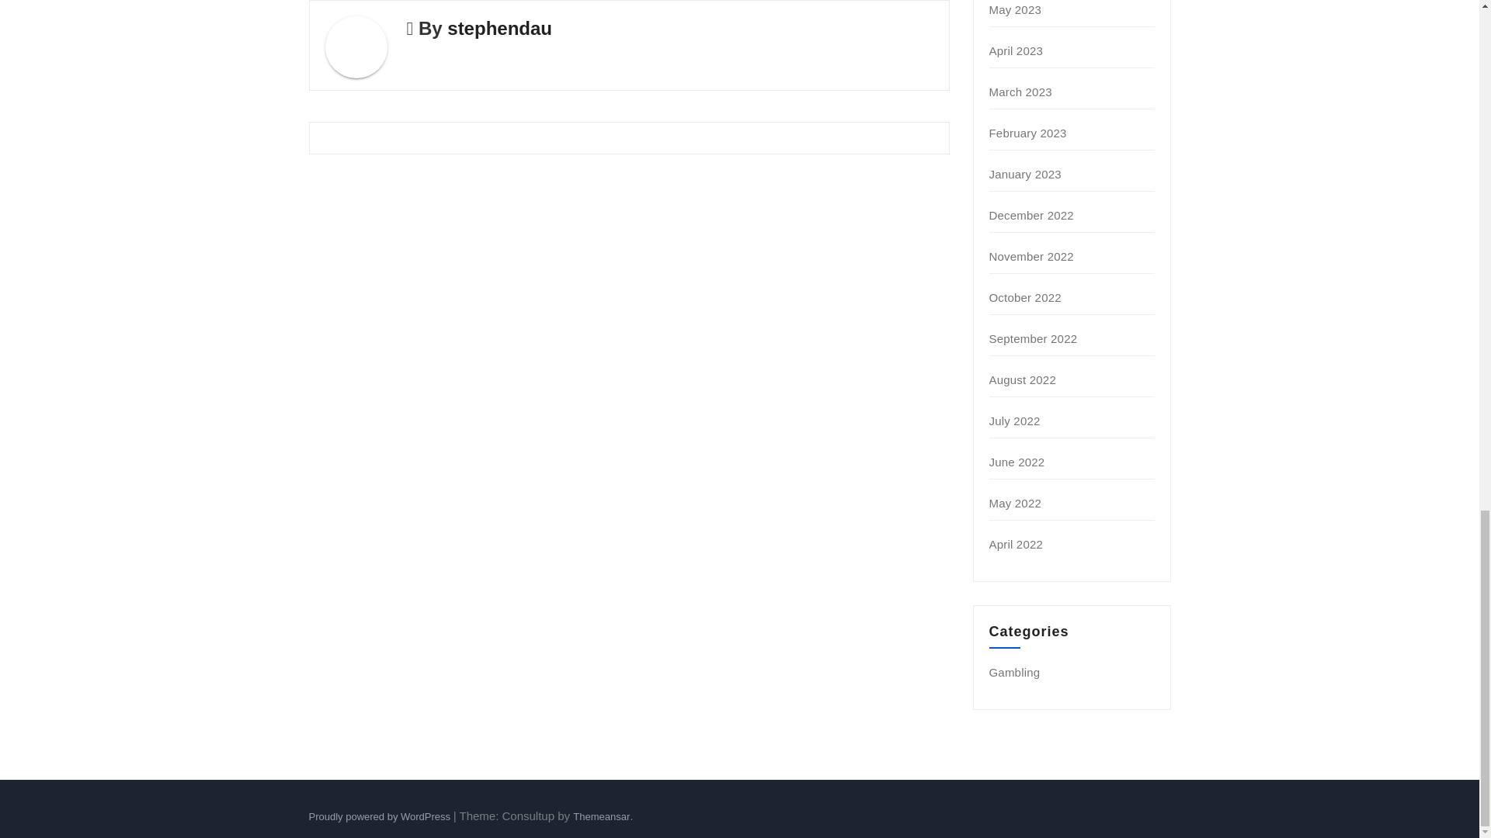 The height and width of the screenshot is (838, 1491). Describe the element at coordinates (1015, 503) in the screenshot. I see `May 2022` at that location.